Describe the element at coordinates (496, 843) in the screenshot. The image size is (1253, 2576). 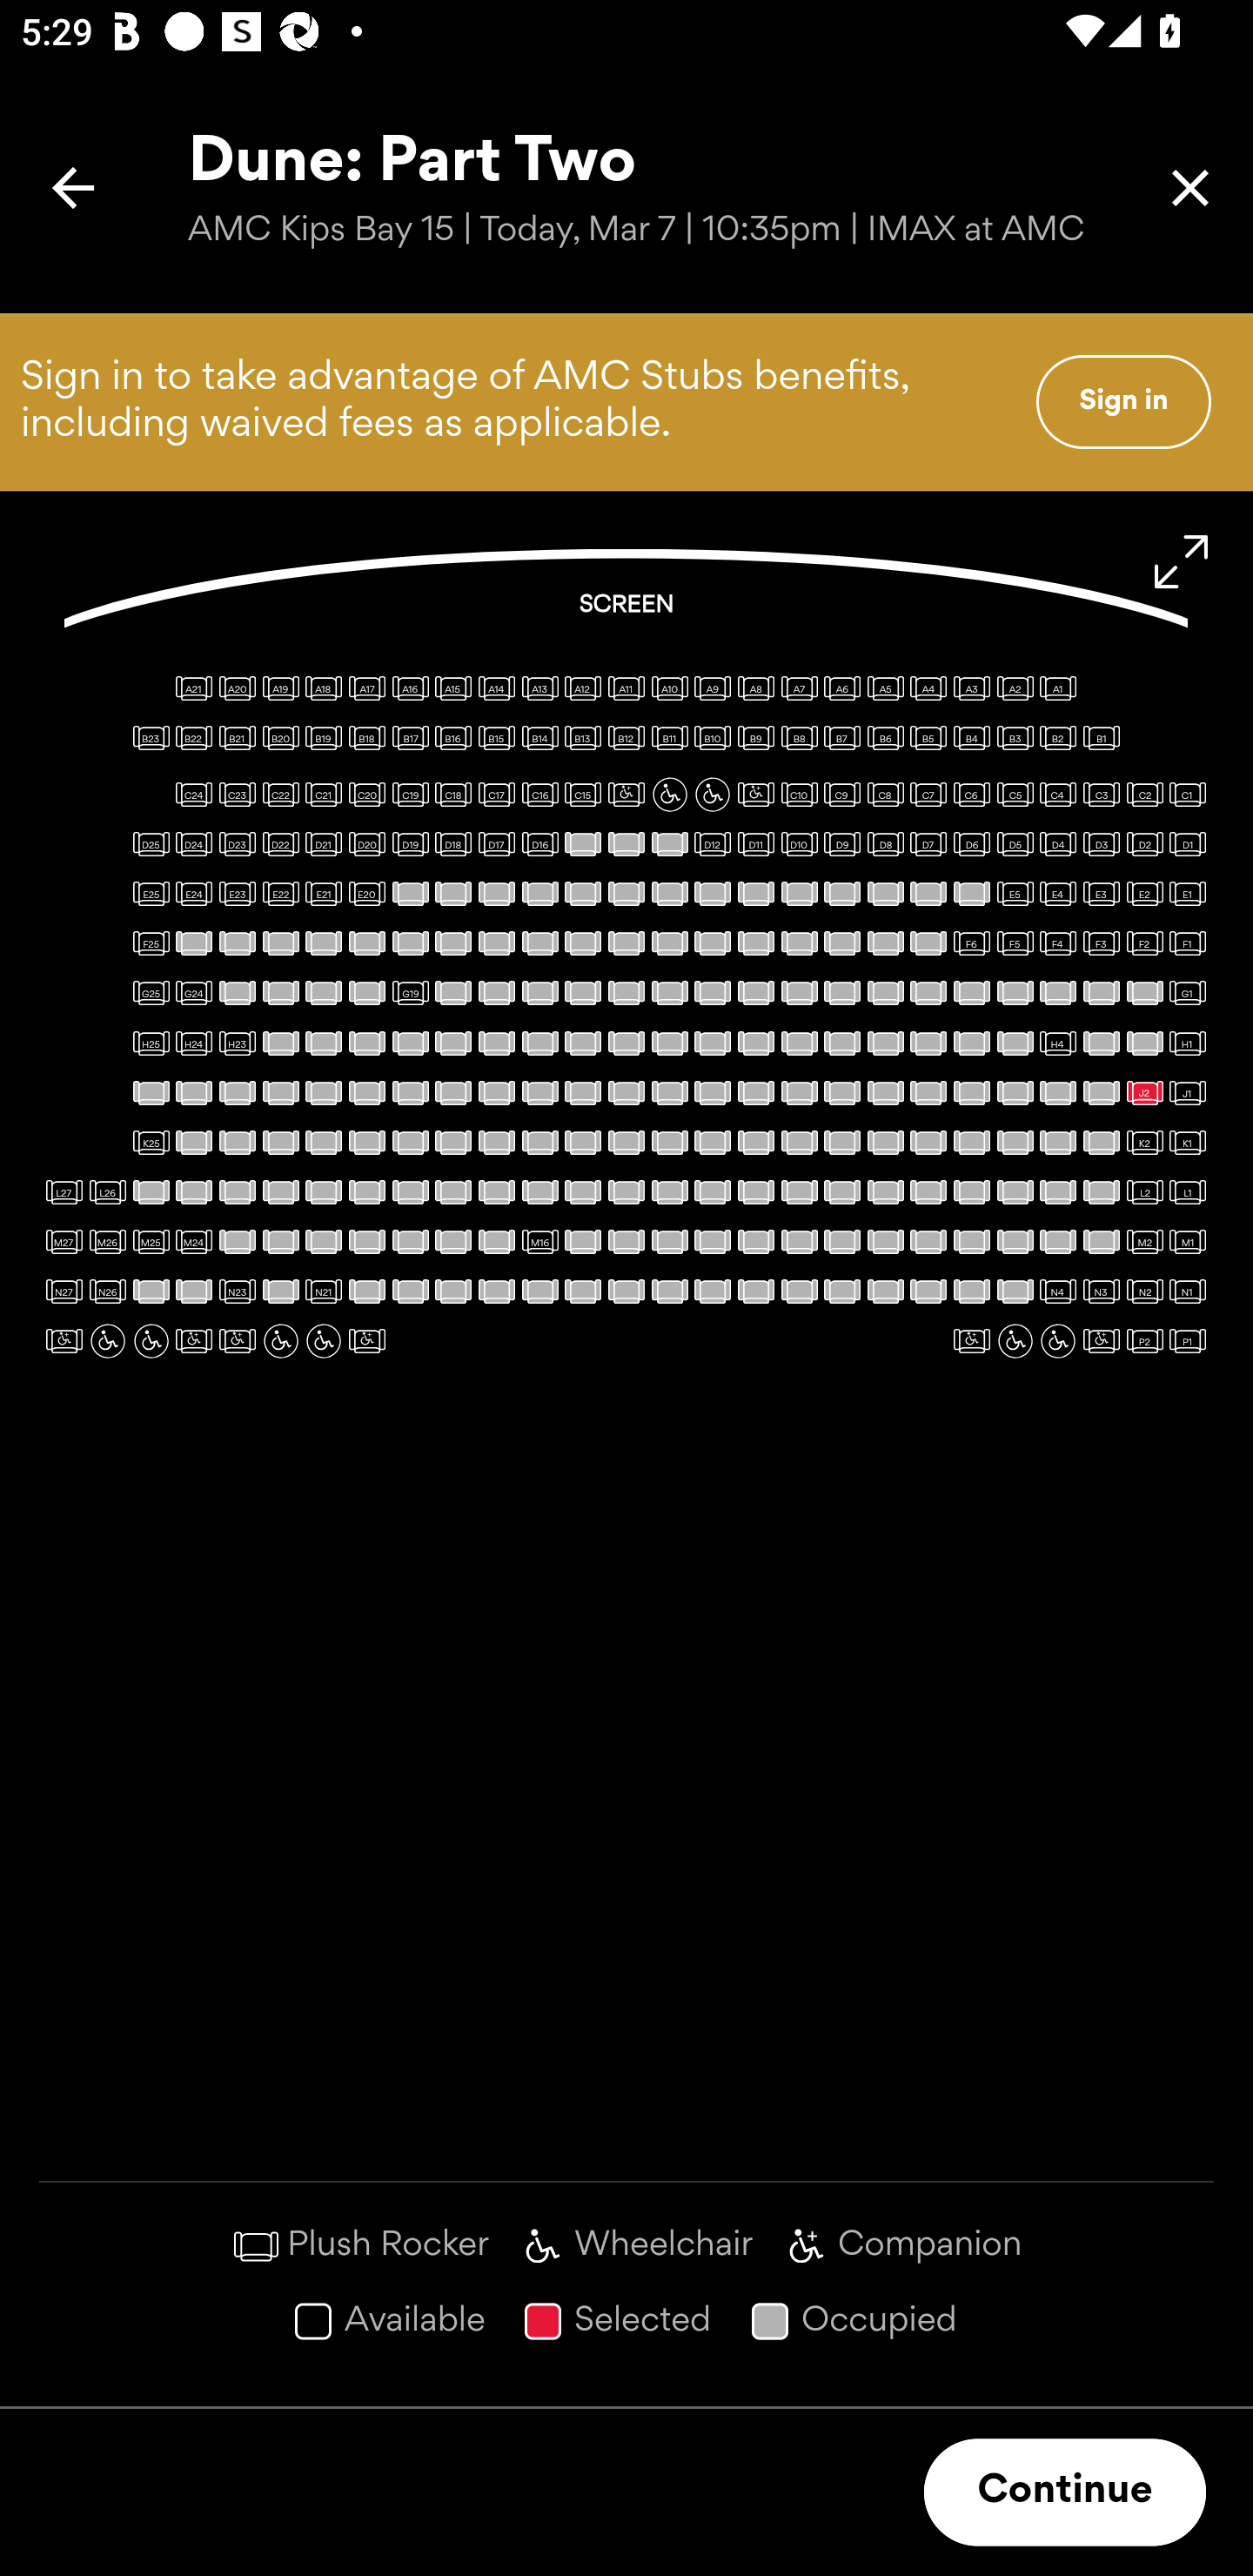
I see `D17, Regular seat, available` at that location.